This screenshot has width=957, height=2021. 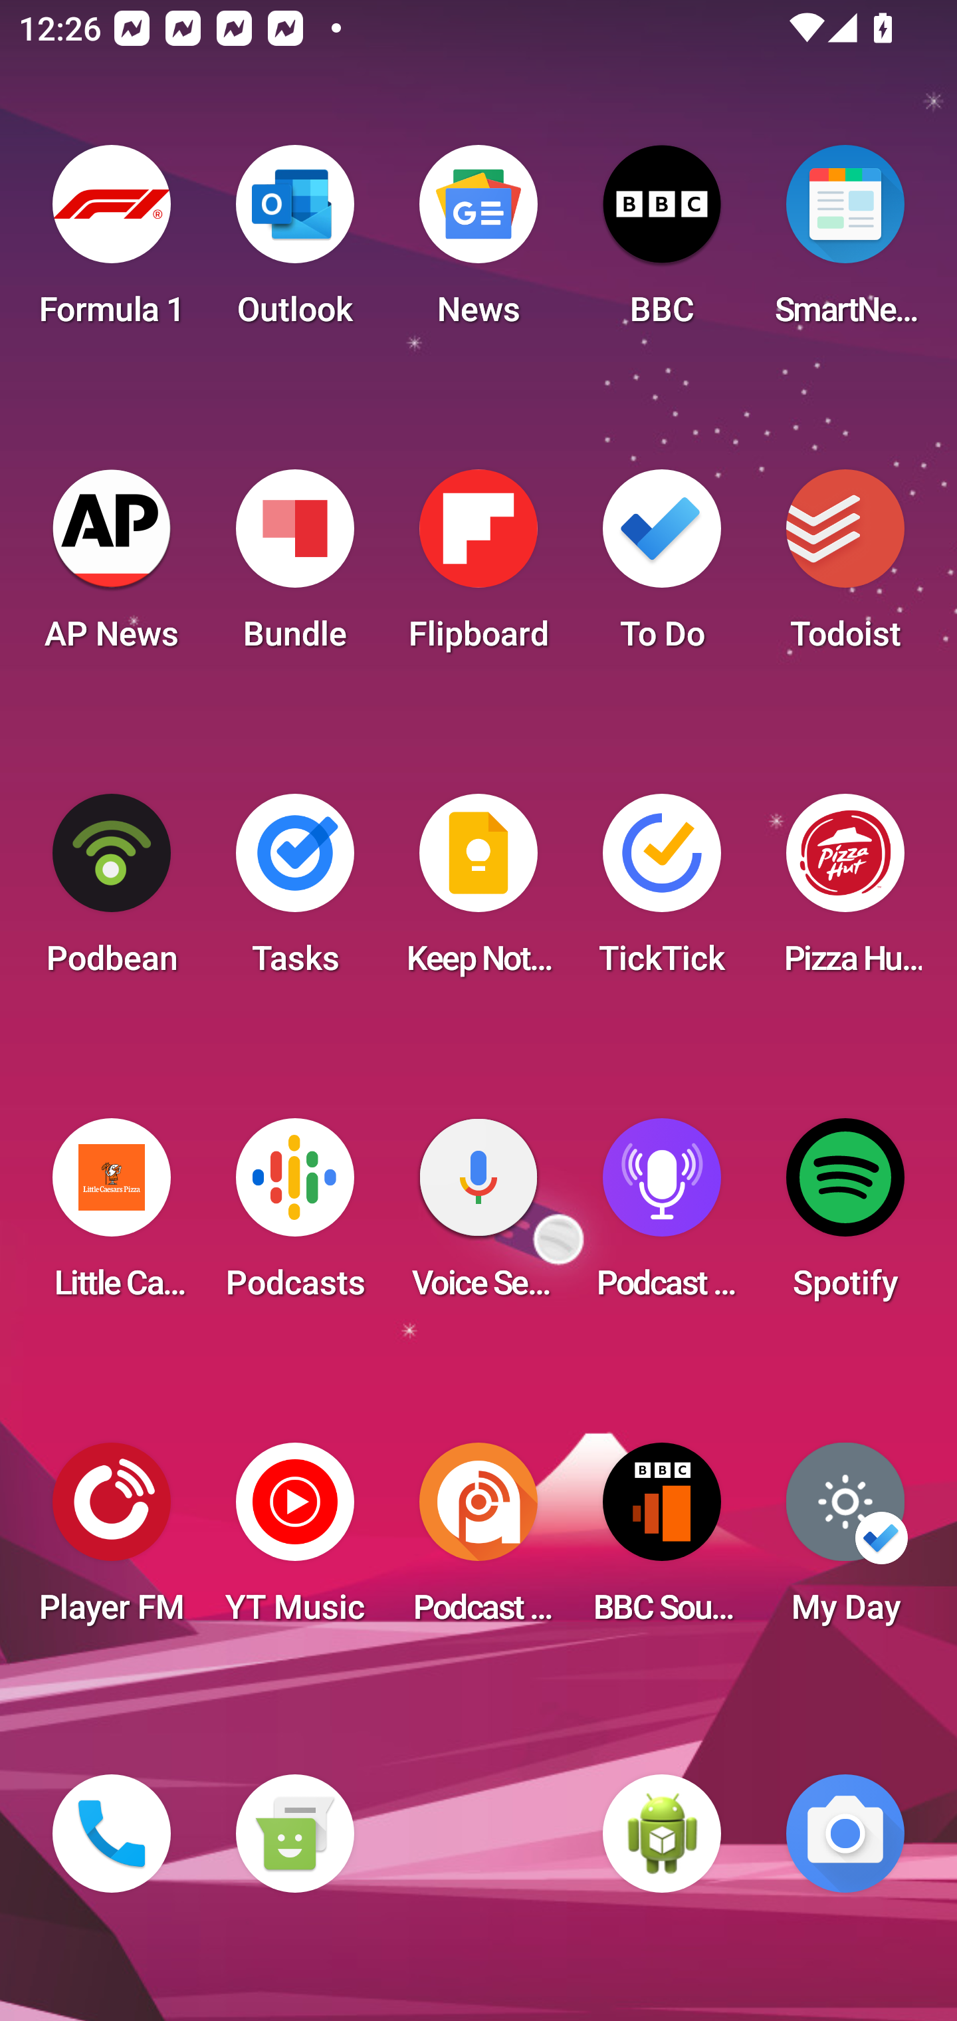 What do you see at coordinates (294, 243) in the screenshot?
I see `Outlook` at bounding box center [294, 243].